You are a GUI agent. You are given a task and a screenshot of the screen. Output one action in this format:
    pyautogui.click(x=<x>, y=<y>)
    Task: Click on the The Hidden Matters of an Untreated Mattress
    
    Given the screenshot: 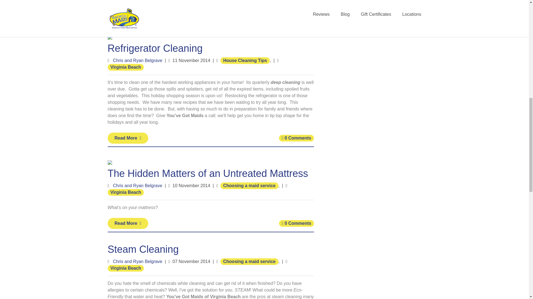 What is the action you would take?
    pyautogui.click(x=208, y=173)
    